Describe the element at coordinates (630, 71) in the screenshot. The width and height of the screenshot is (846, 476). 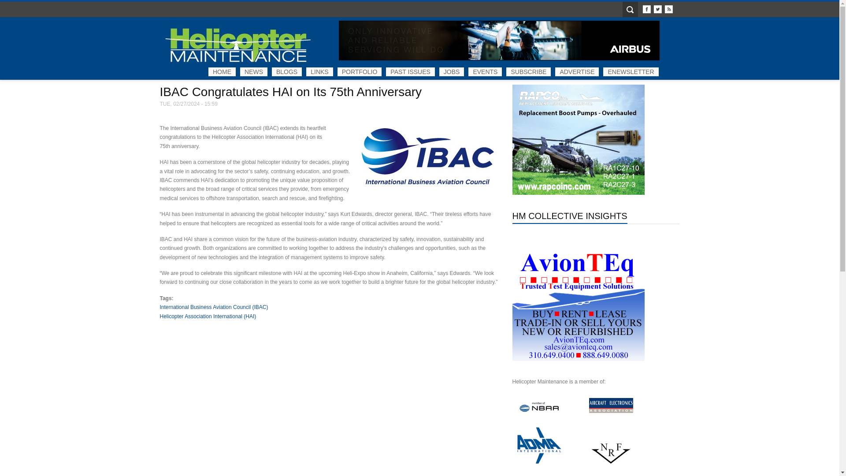
I see `ENEWSLETTER` at that location.